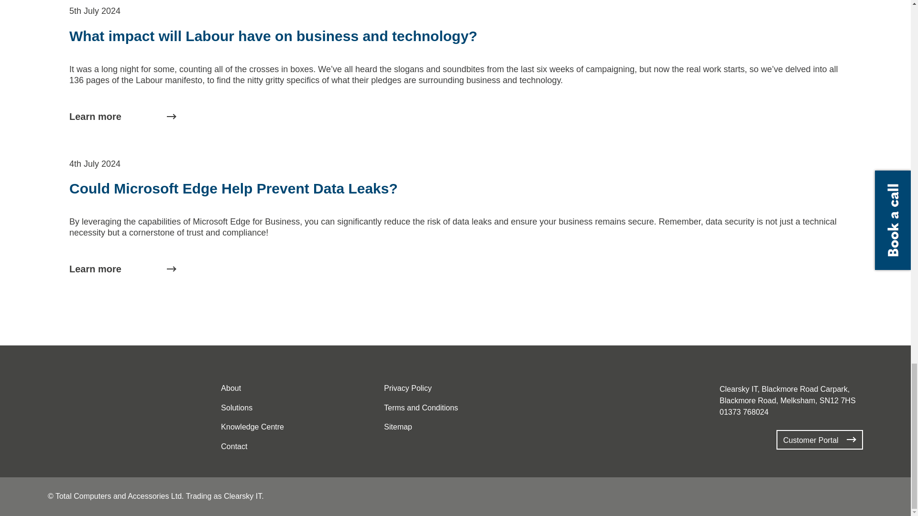 The width and height of the screenshot is (918, 516). What do you see at coordinates (421, 408) in the screenshot?
I see `Terms and Conditions` at bounding box center [421, 408].